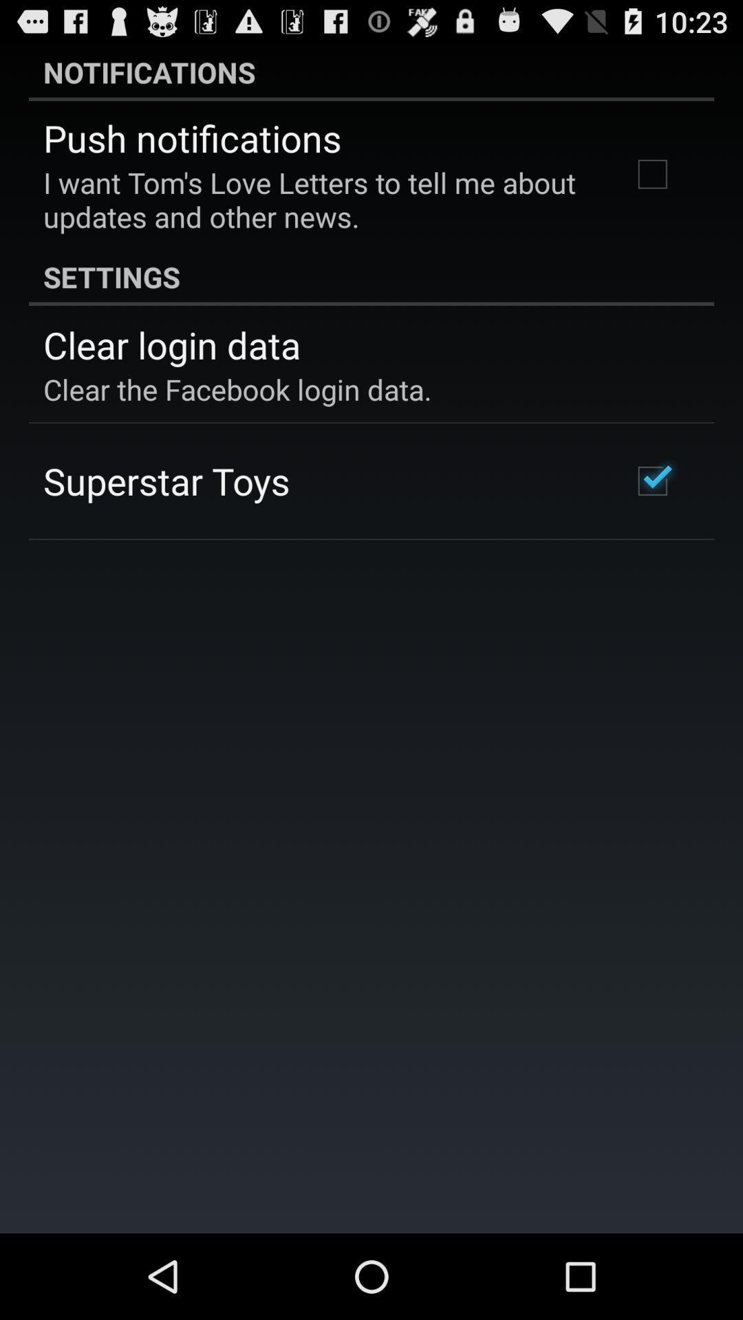  Describe the element at coordinates (193, 137) in the screenshot. I see `turn off icon below notifications icon` at that location.